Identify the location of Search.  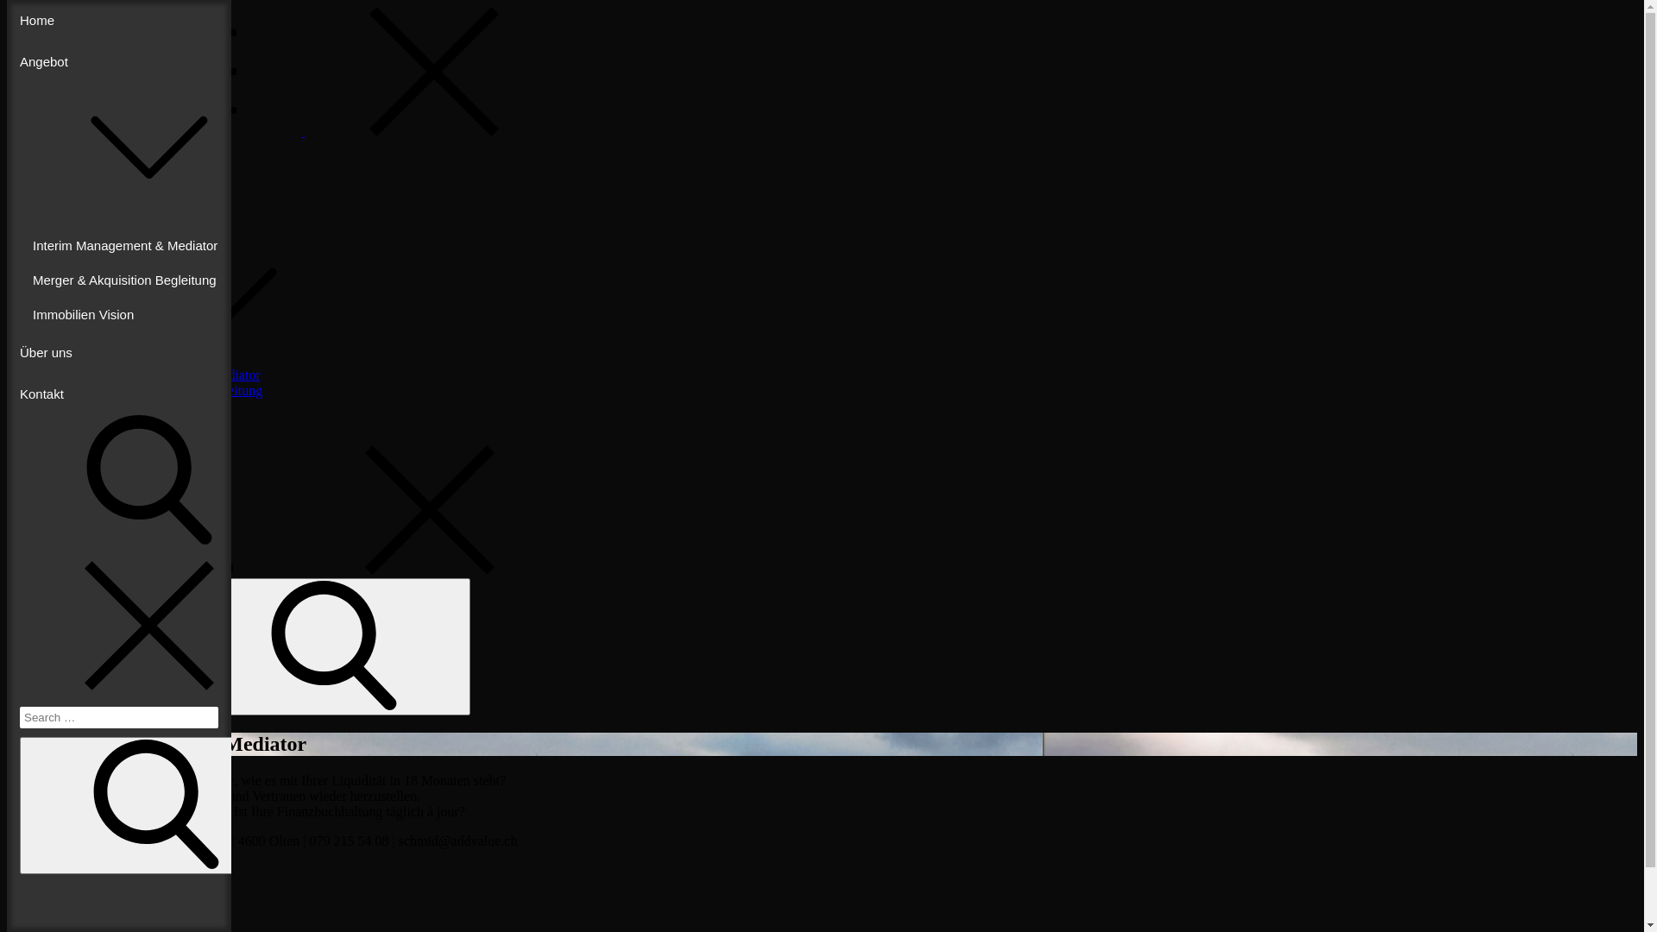
(156, 806).